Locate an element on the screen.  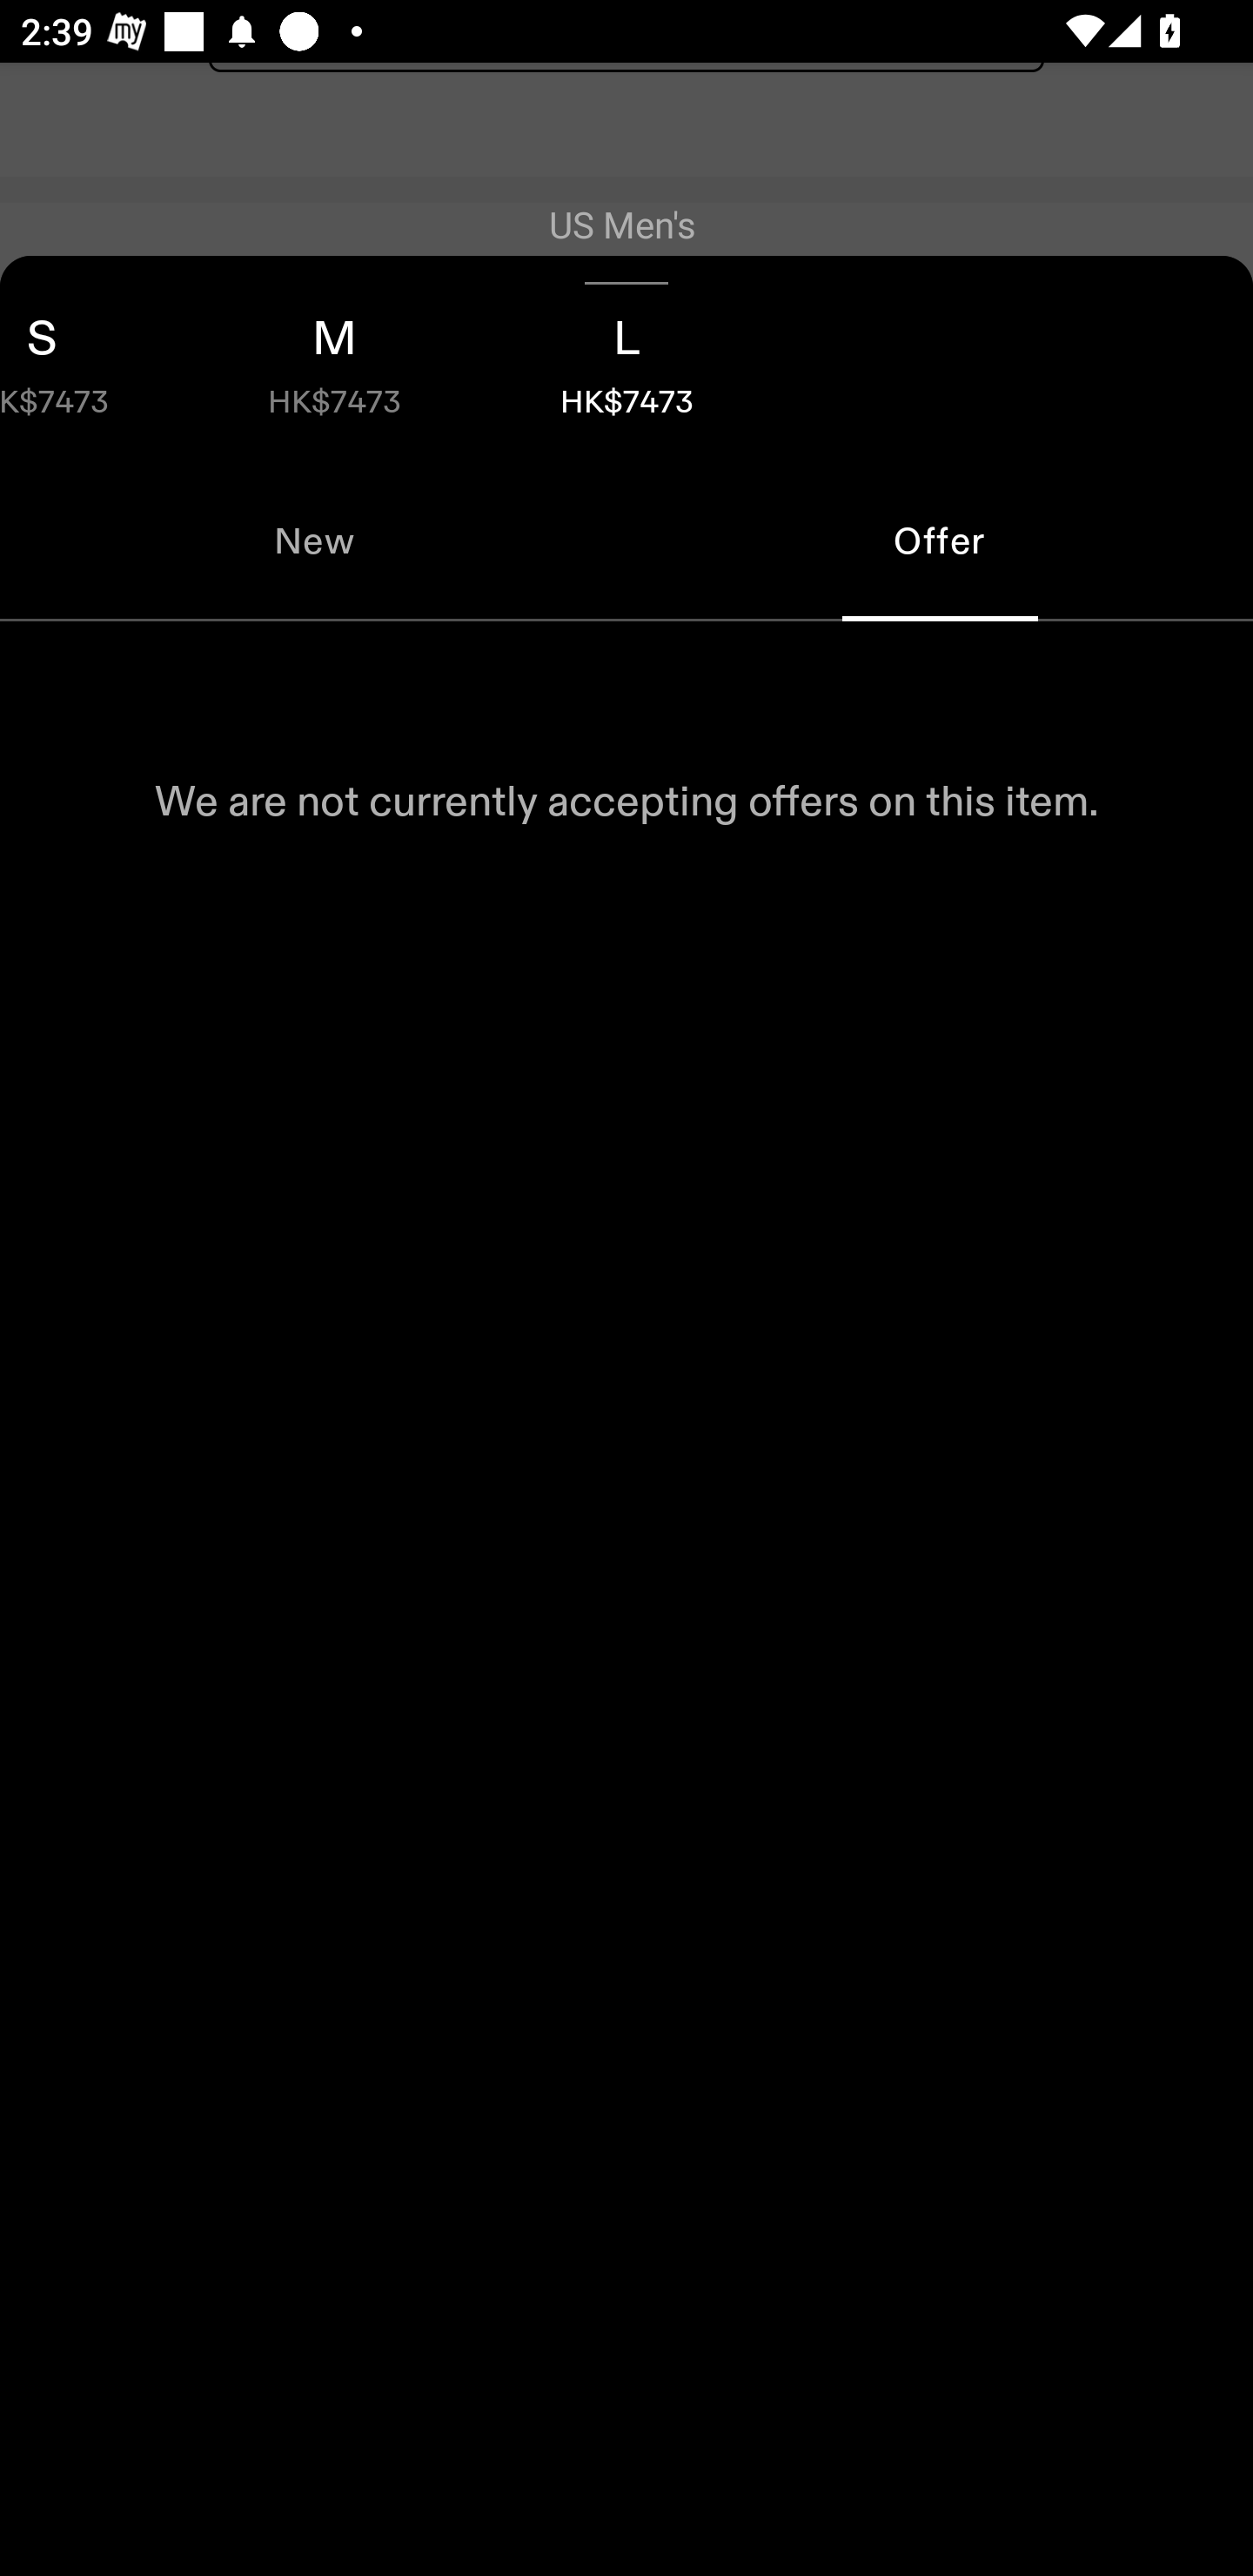
S HK$7473 is located at coordinates (94, 359).